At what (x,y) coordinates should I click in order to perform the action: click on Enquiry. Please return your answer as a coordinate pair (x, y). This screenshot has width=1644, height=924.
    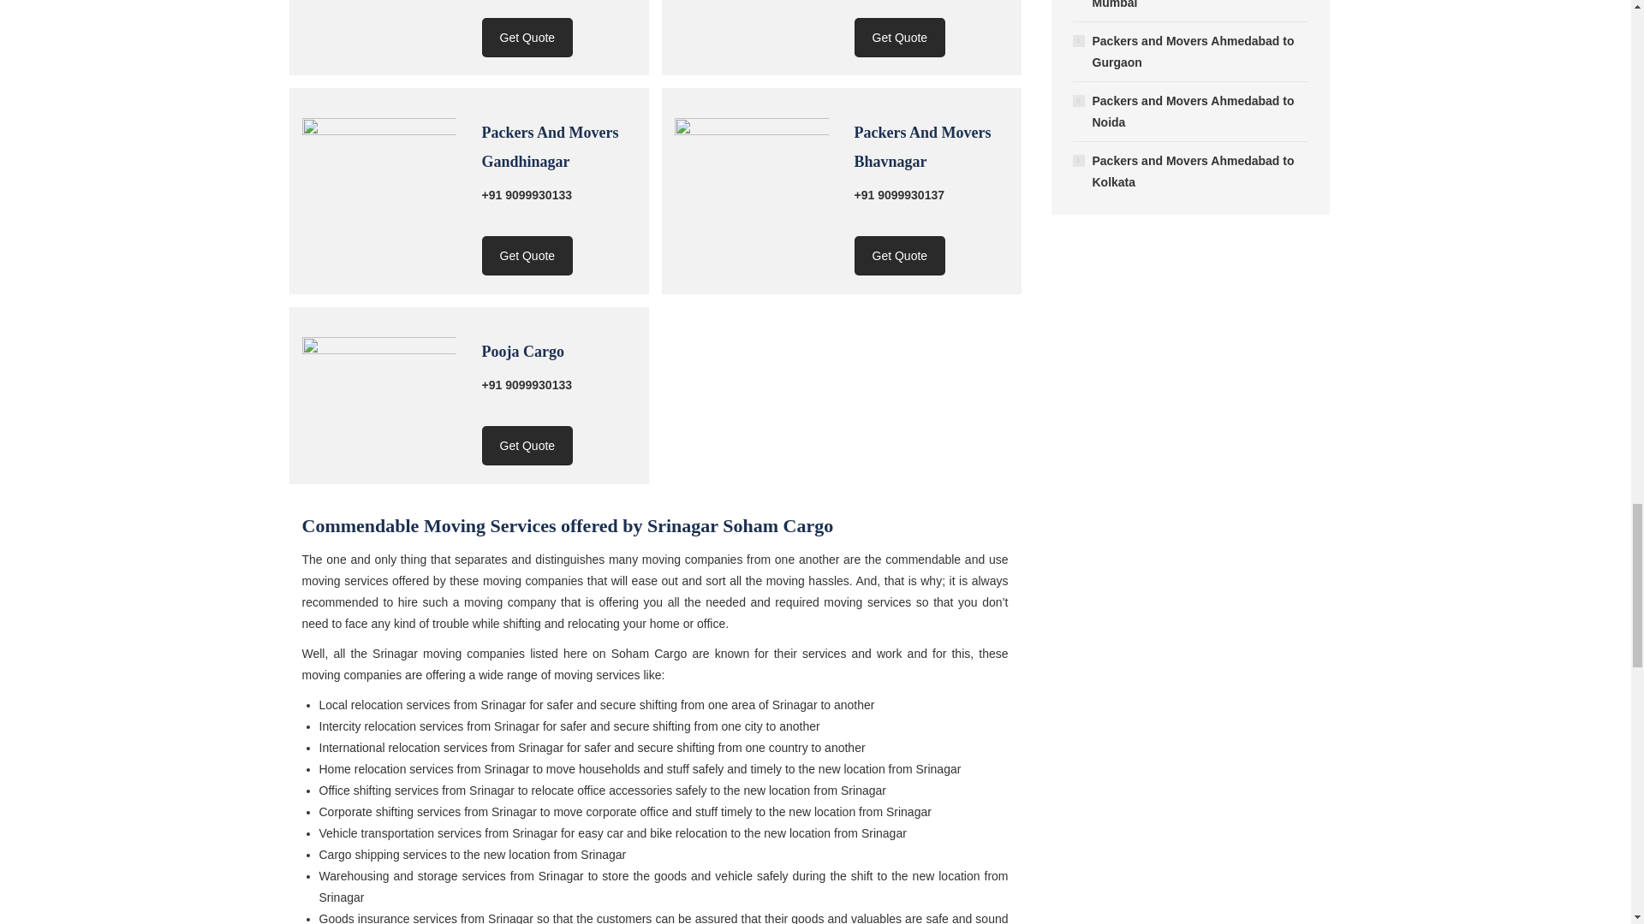
    Looking at the image, I should click on (527, 37).